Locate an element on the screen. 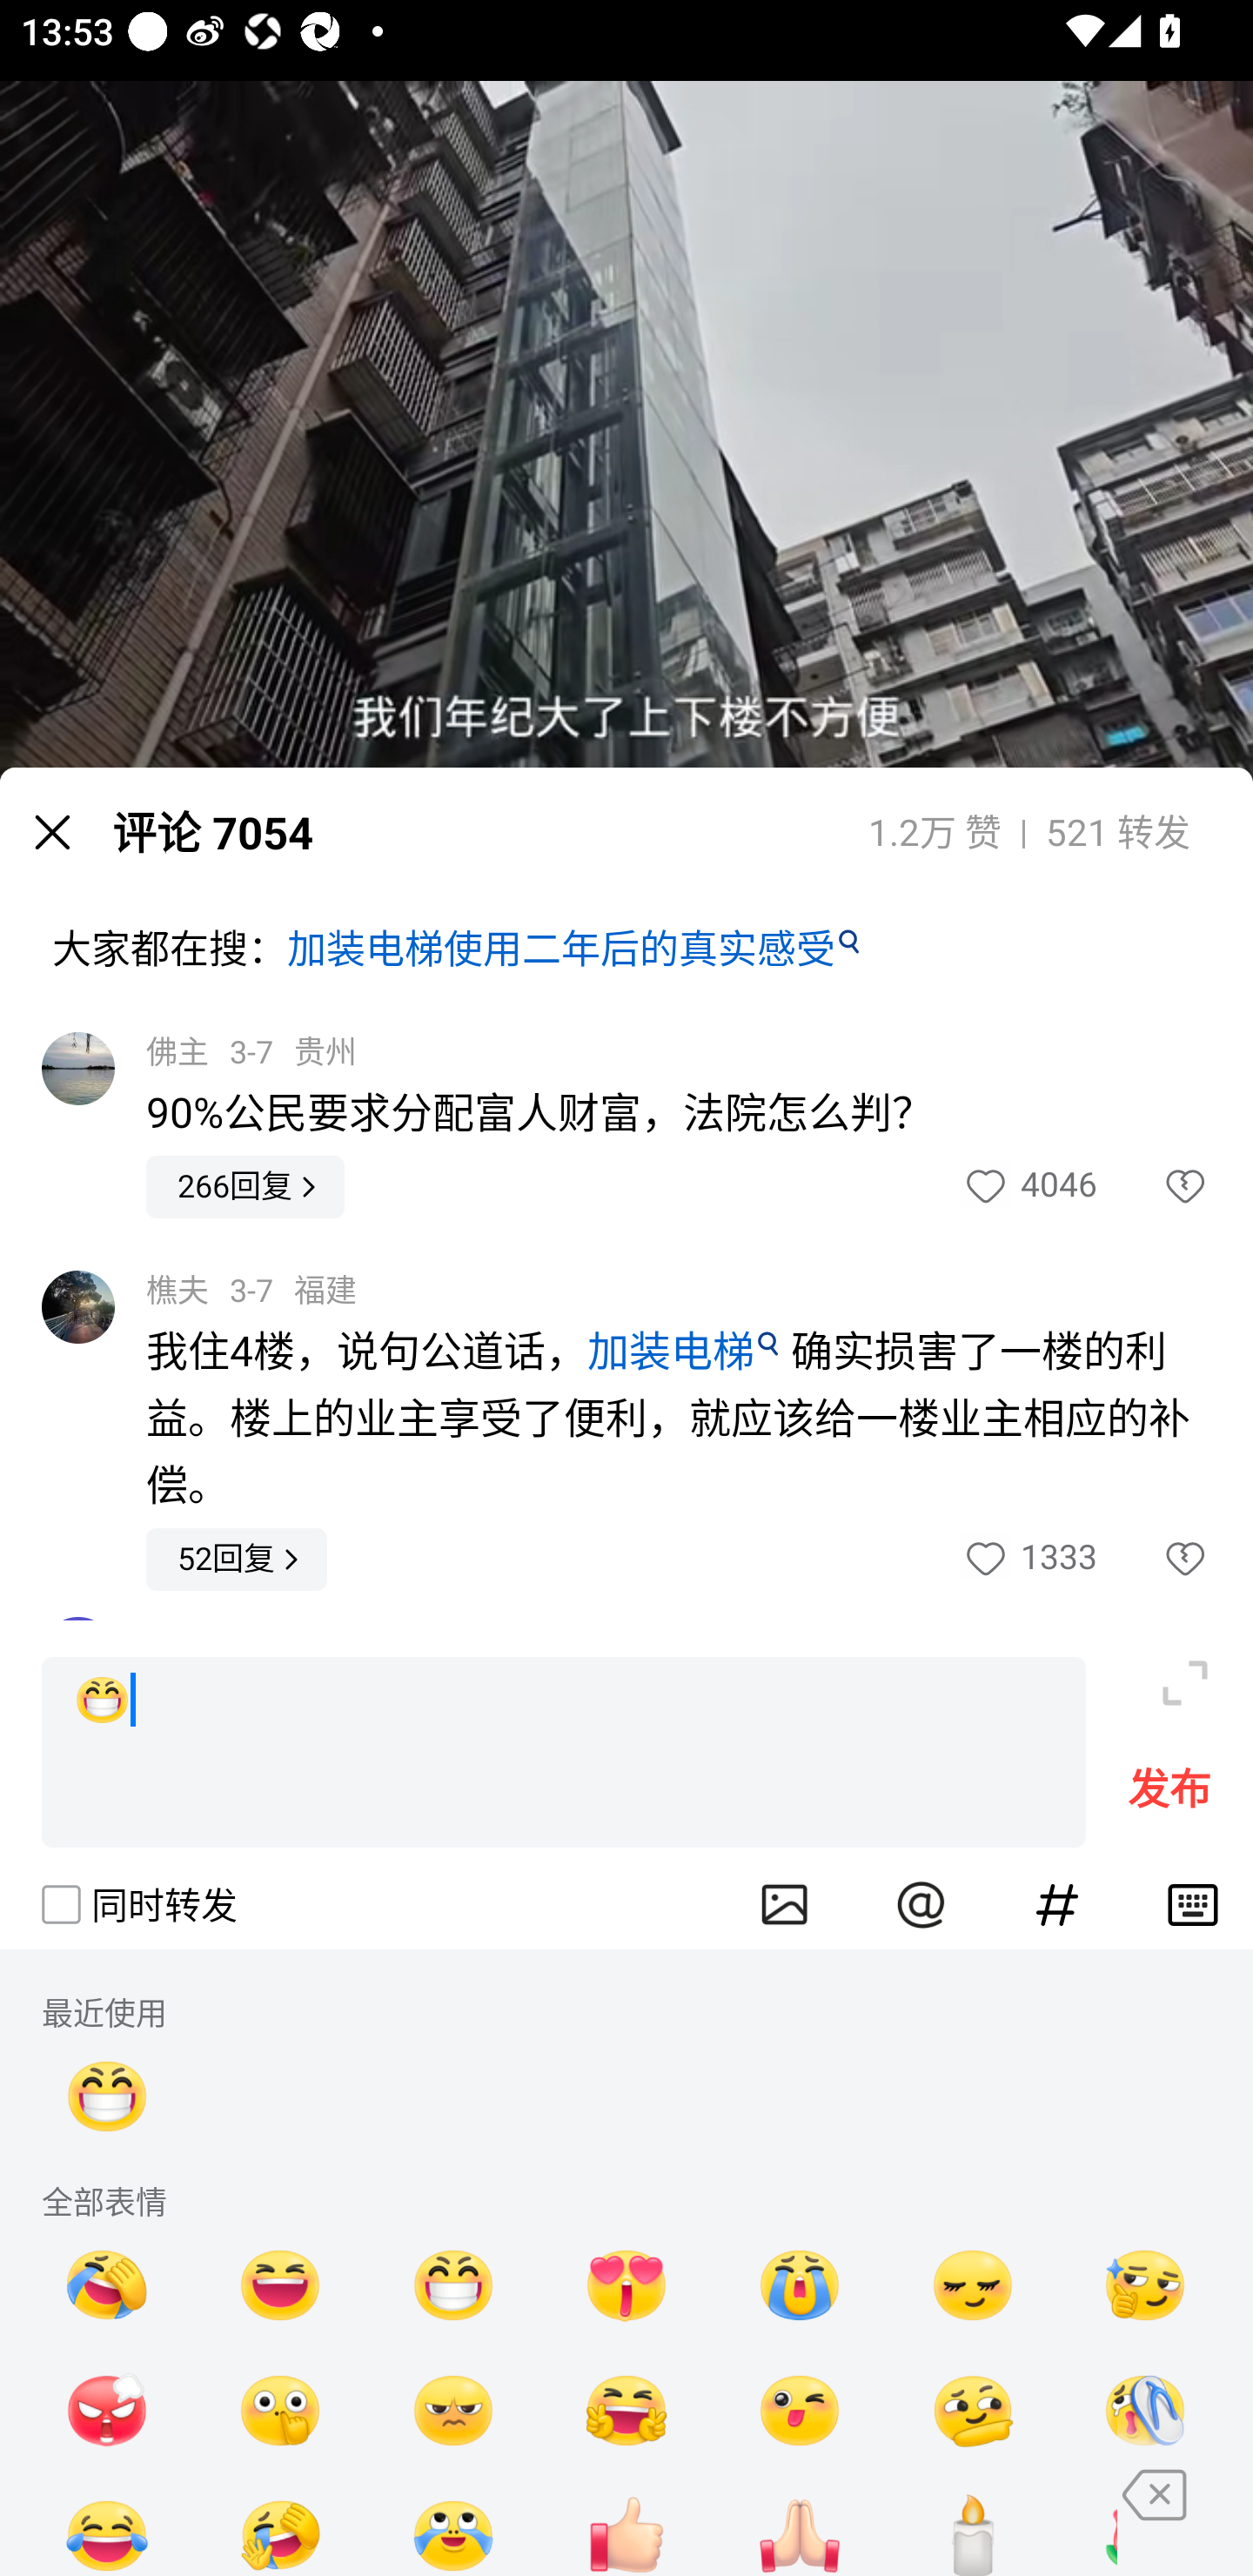 Image resolution: width=1253 pixels, height=2576 pixels. 相册 is located at coordinates (785, 1904).